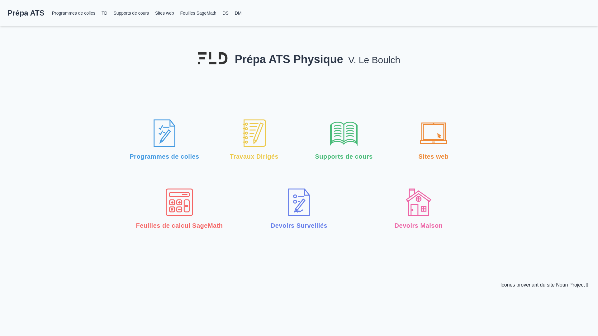  What do you see at coordinates (572, 285) in the screenshot?
I see `Noun Project` at bounding box center [572, 285].